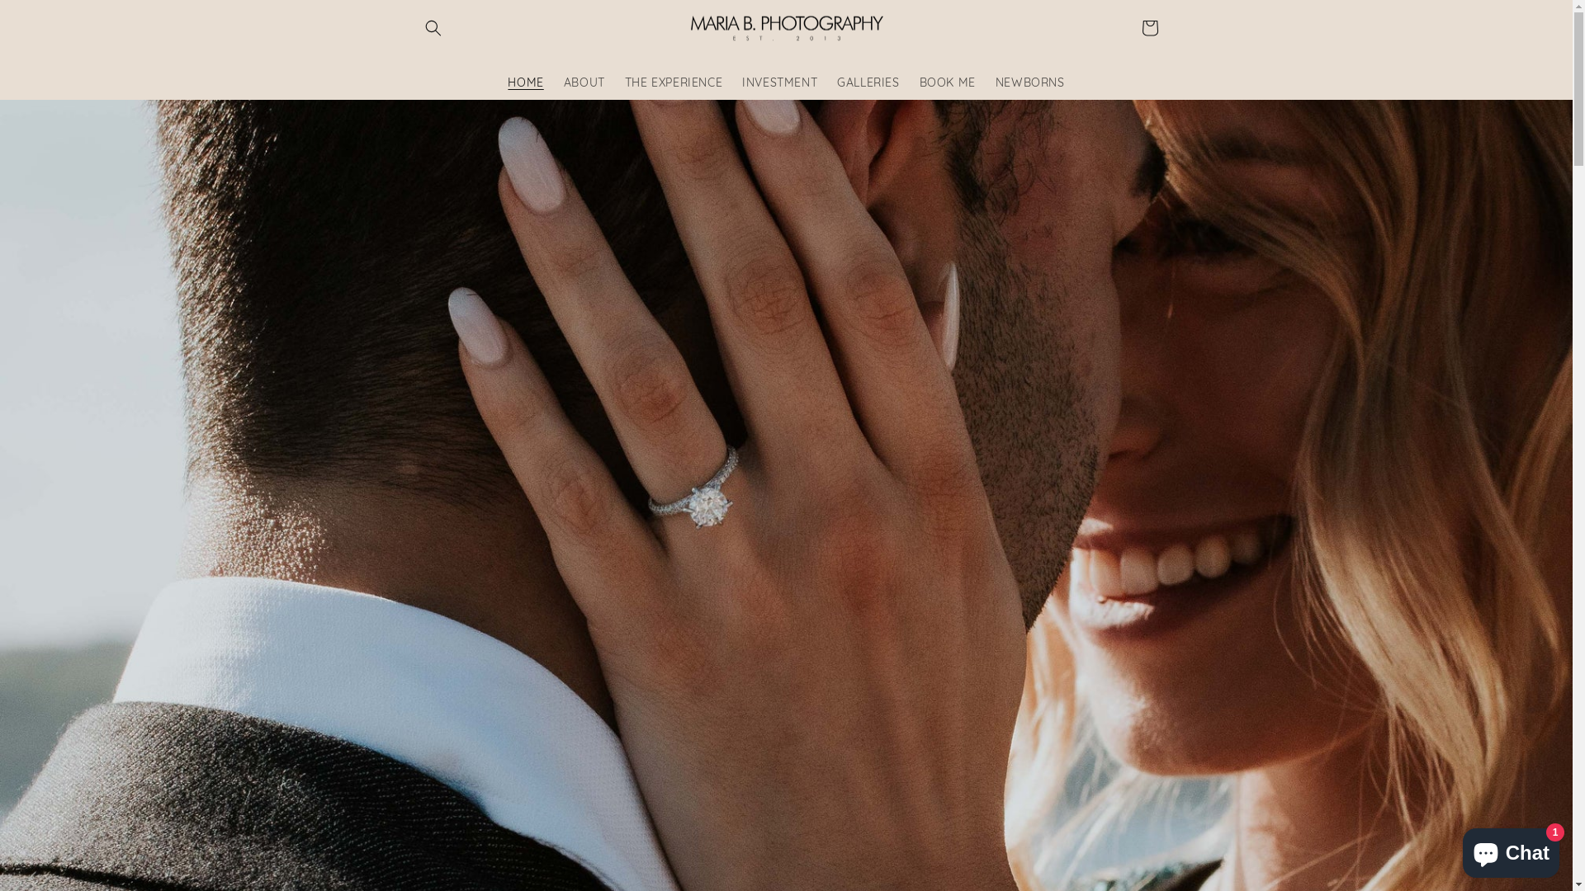  Describe the element at coordinates (1511, 850) in the screenshot. I see `Shopify online store chat` at that location.